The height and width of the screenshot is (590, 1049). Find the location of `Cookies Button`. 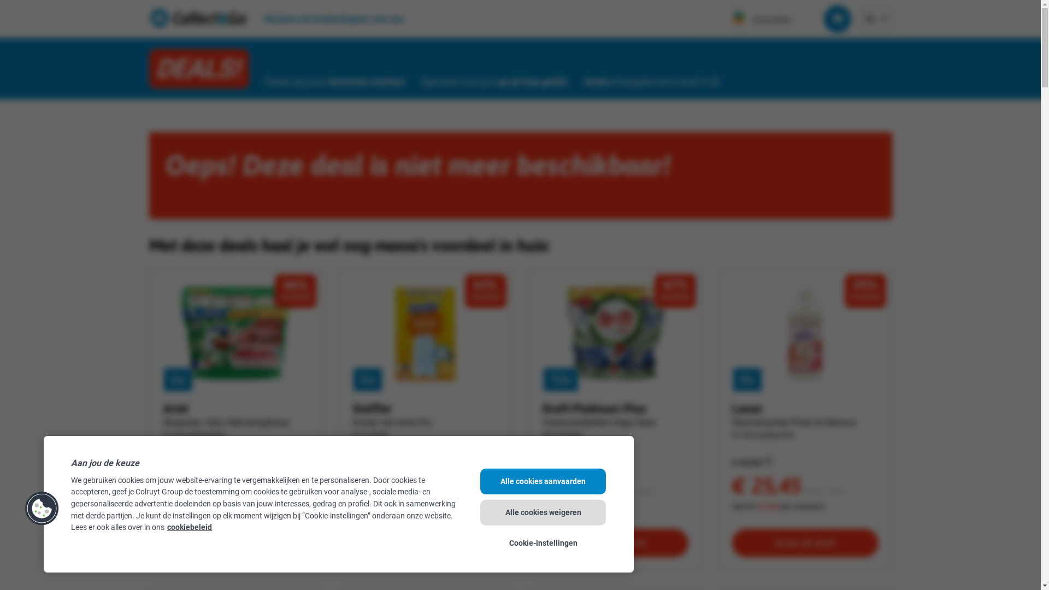

Cookies Button is located at coordinates (42, 508).